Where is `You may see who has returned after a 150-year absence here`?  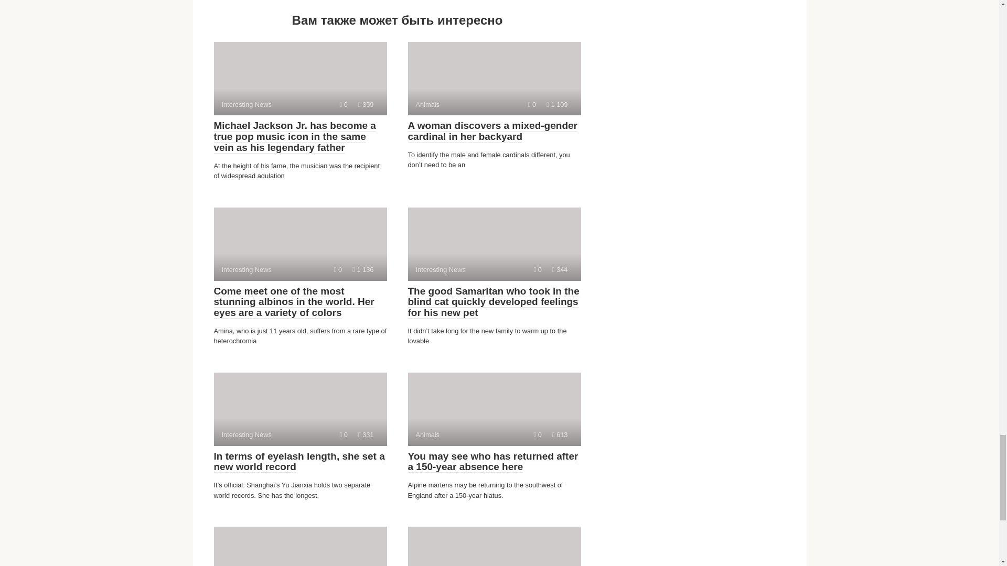
You may see who has returned after a 150-year absence here is located at coordinates (493, 461).